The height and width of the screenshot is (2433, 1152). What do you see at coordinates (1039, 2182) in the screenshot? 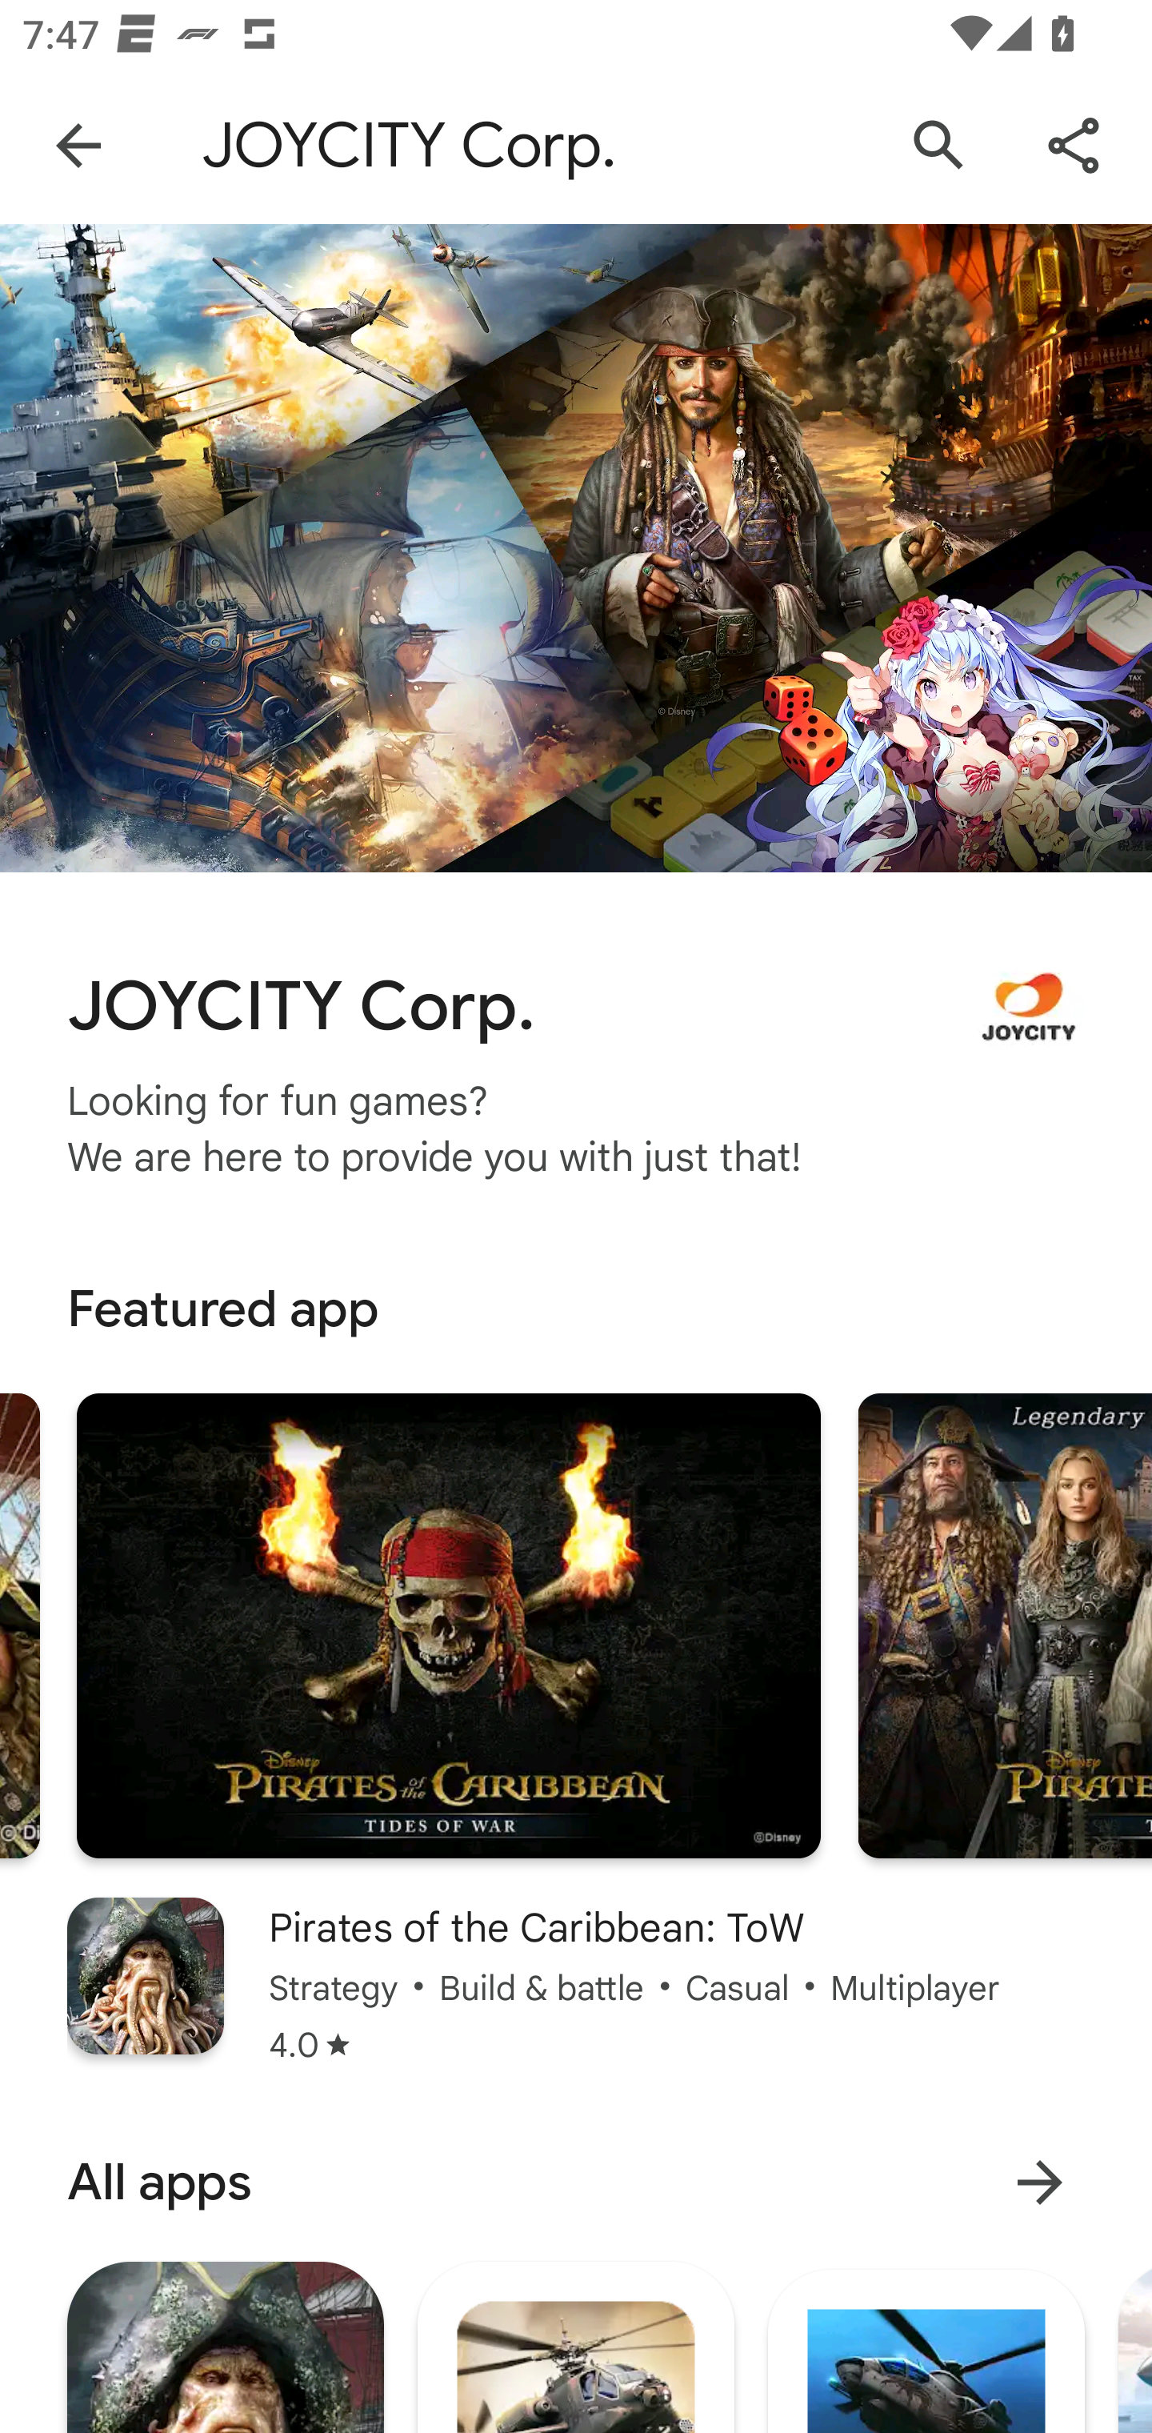
I see `More results for All apps` at bounding box center [1039, 2182].